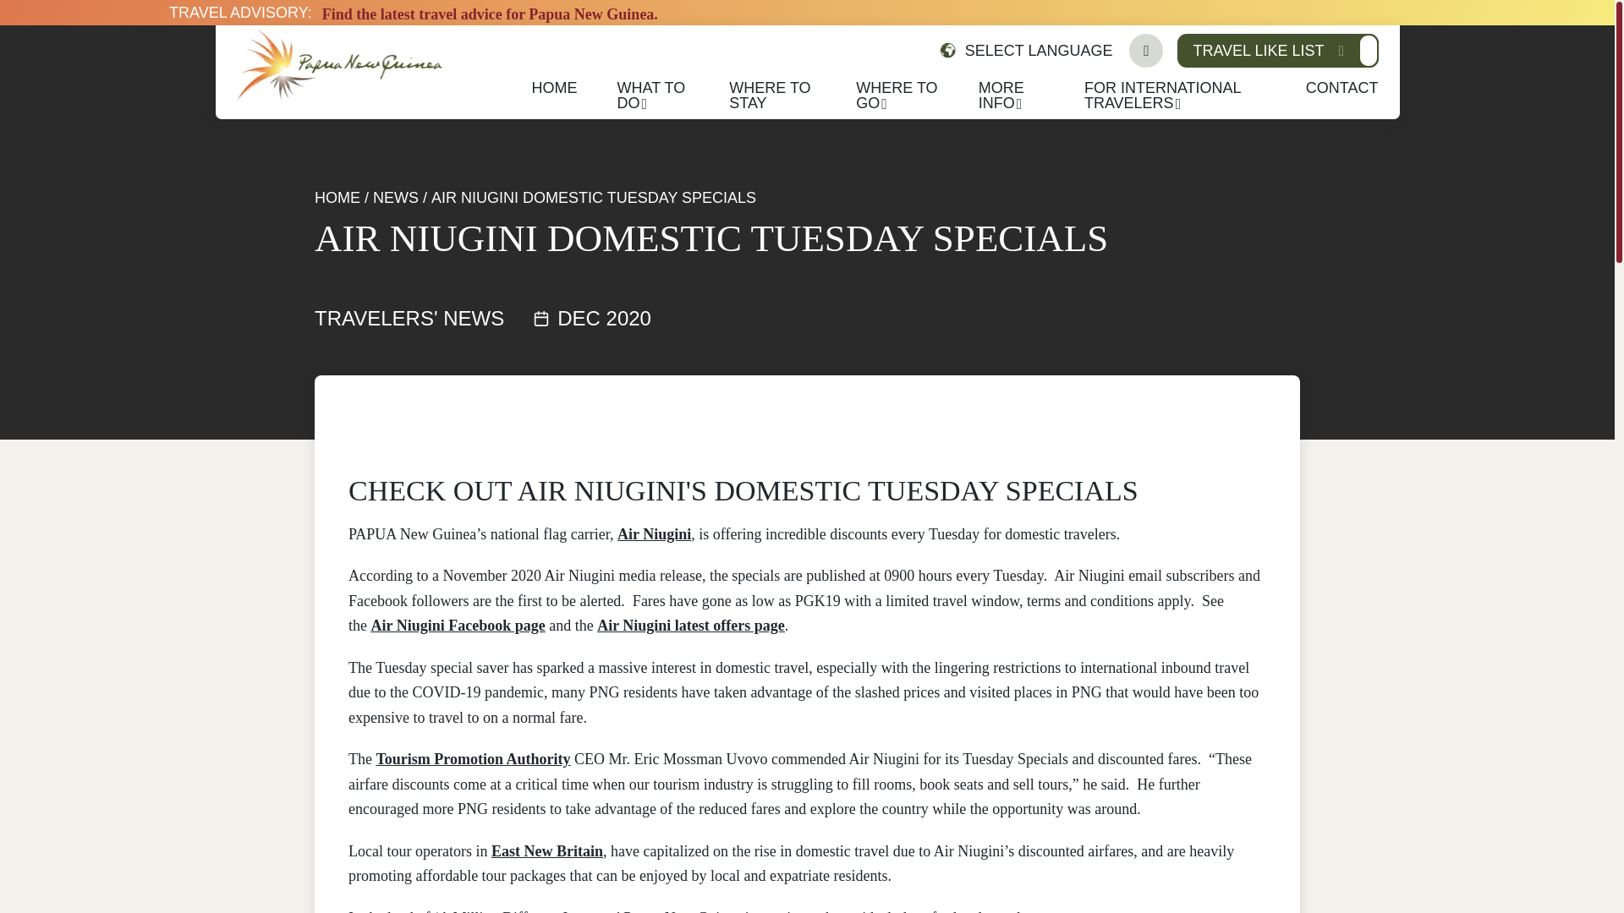 This screenshot has height=913, width=1624. What do you see at coordinates (1277, 50) in the screenshot?
I see `TRAVEL LIKE LIST` at bounding box center [1277, 50].